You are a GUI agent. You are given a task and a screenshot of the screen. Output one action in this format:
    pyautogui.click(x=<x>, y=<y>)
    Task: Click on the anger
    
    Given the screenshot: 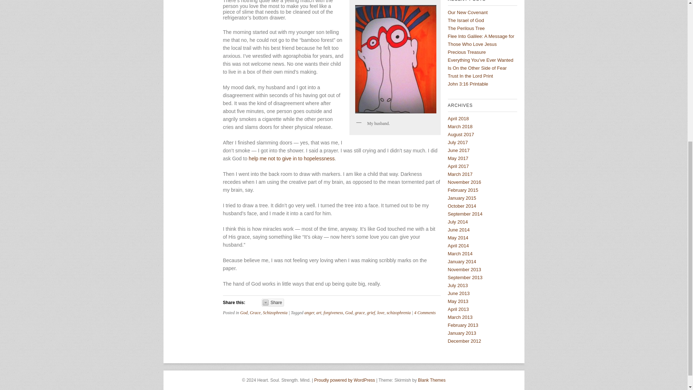 What is the action you would take?
    pyautogui.click(x=310, y=312)
    